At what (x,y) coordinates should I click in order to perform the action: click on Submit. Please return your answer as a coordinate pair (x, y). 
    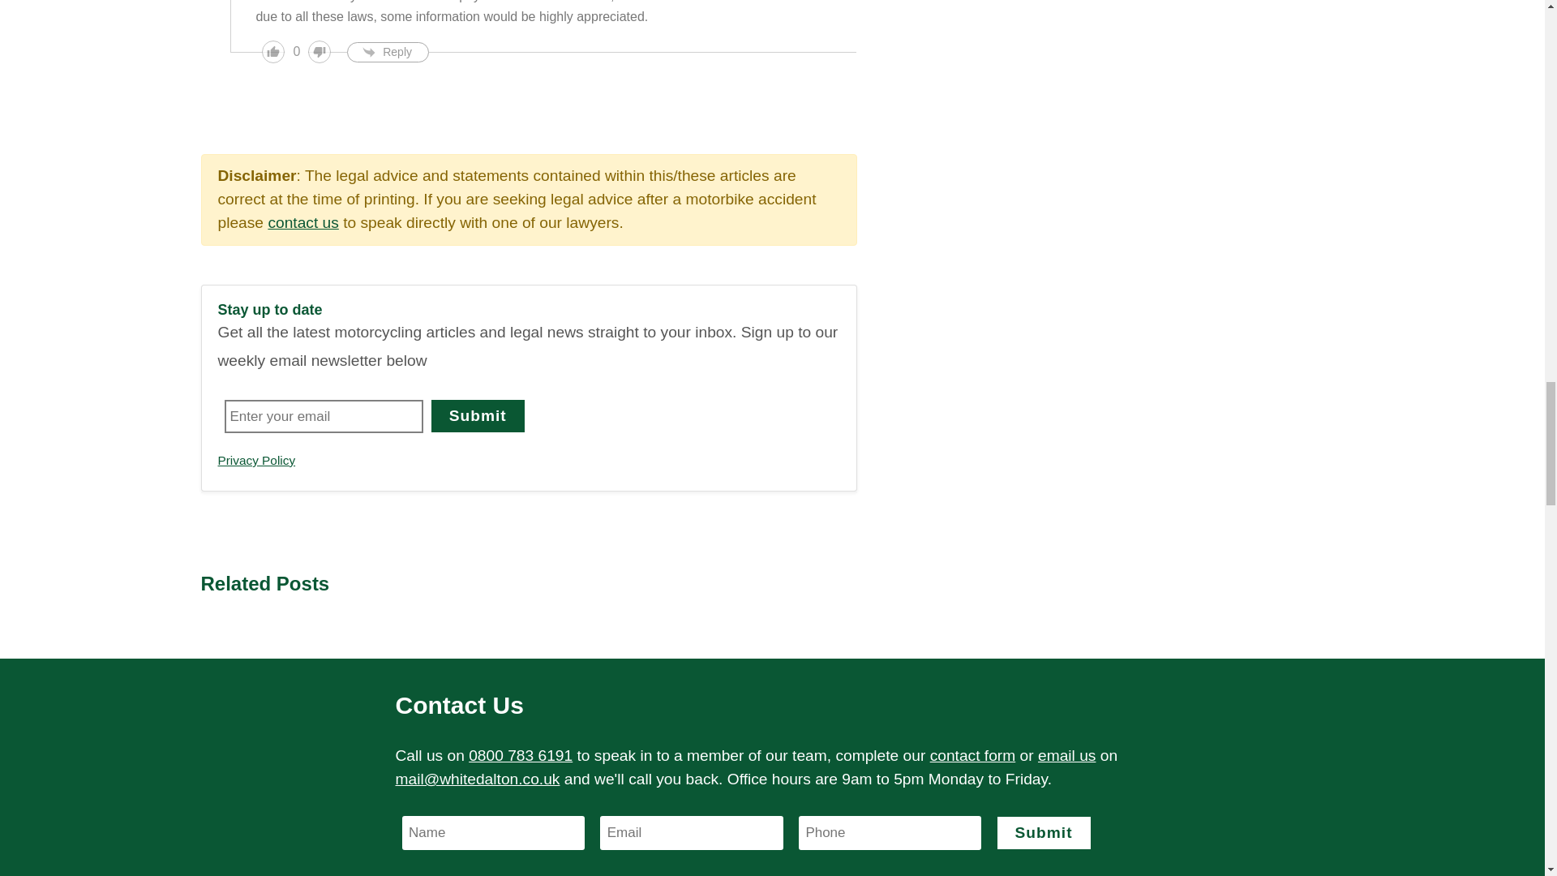
    Looking at the image, I should click on (1044, 832).